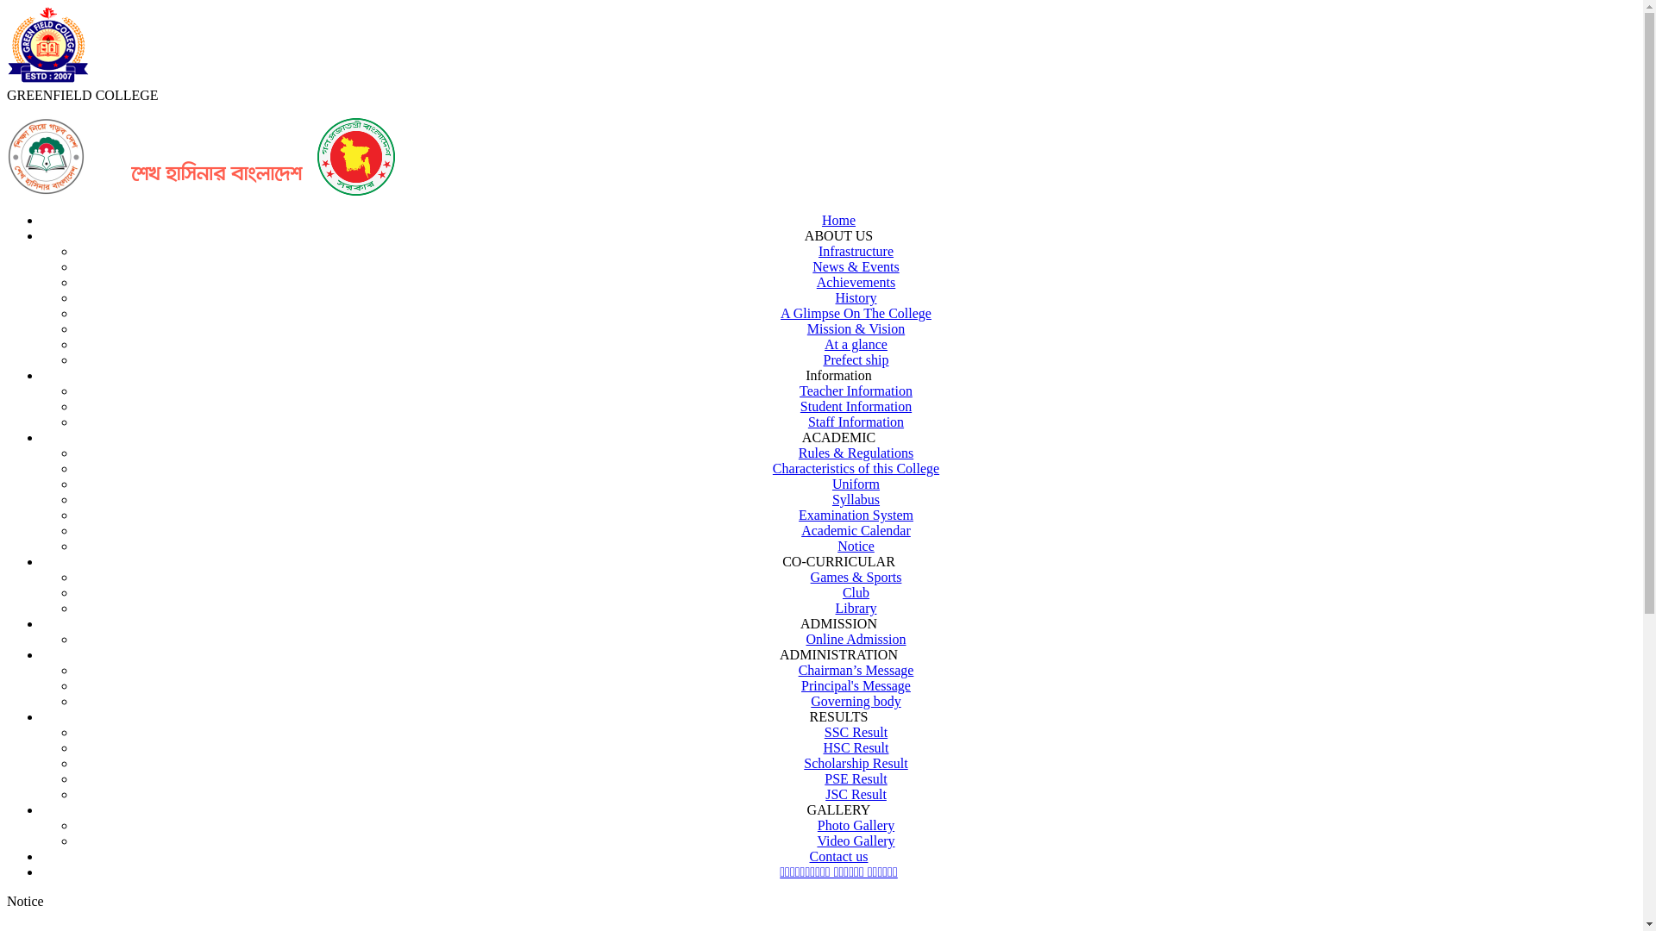 This screenshot has height=931, width=1656. Describe the element at coordinates (856, 640) in the screenshot. I see `Online Admission` at that location.